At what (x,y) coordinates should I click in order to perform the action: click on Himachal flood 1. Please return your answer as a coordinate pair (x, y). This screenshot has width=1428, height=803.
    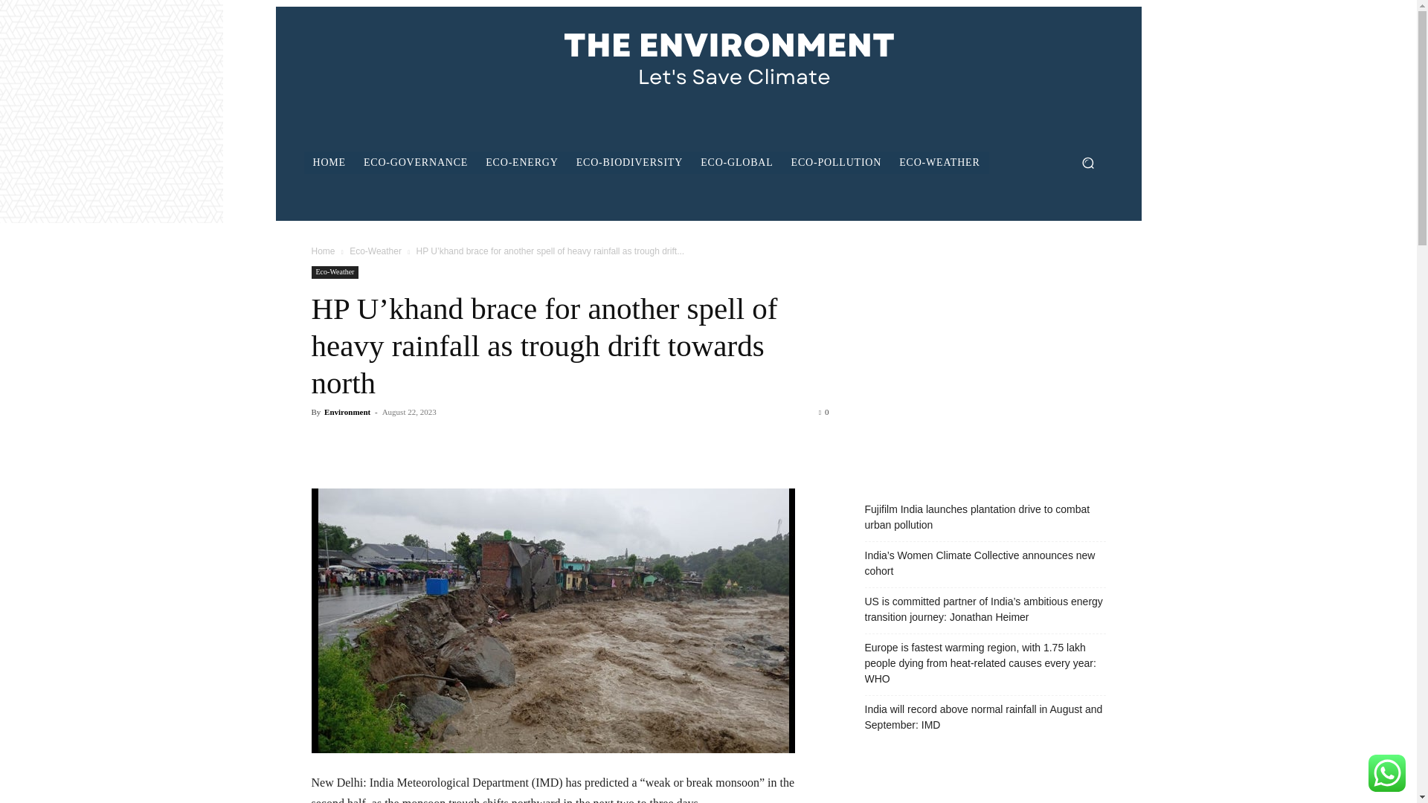
    Looking at the image, I should click on (552, 620).